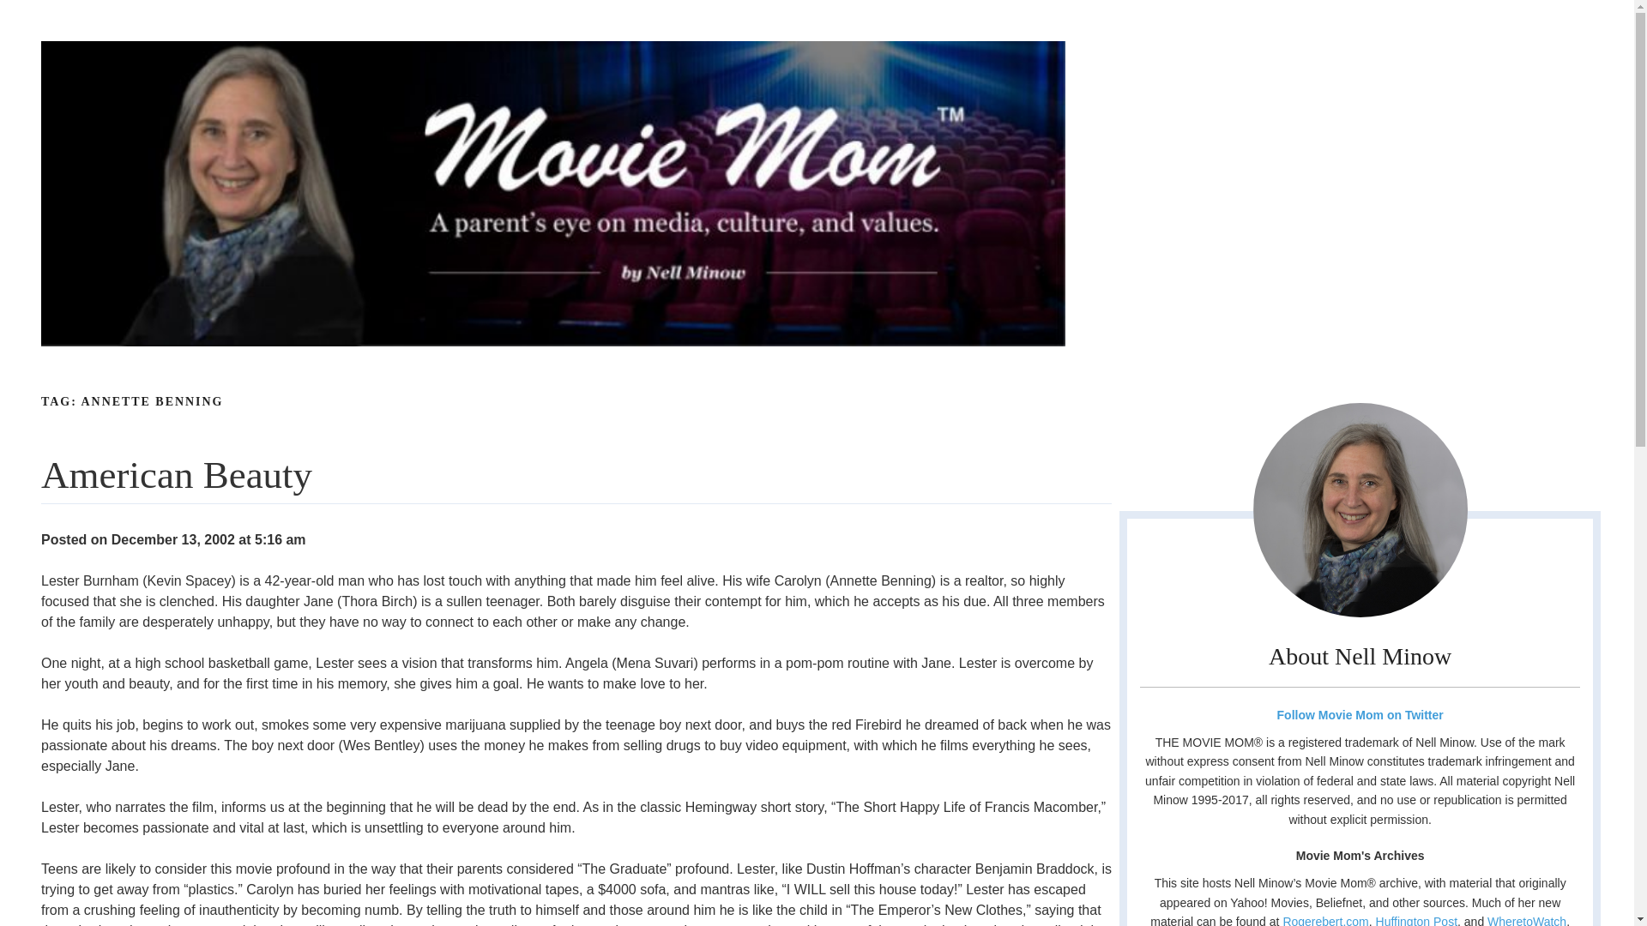 The width and height of the screenshot is (1647, 926). I want to click on Huffington Post, so click(1416, 921).